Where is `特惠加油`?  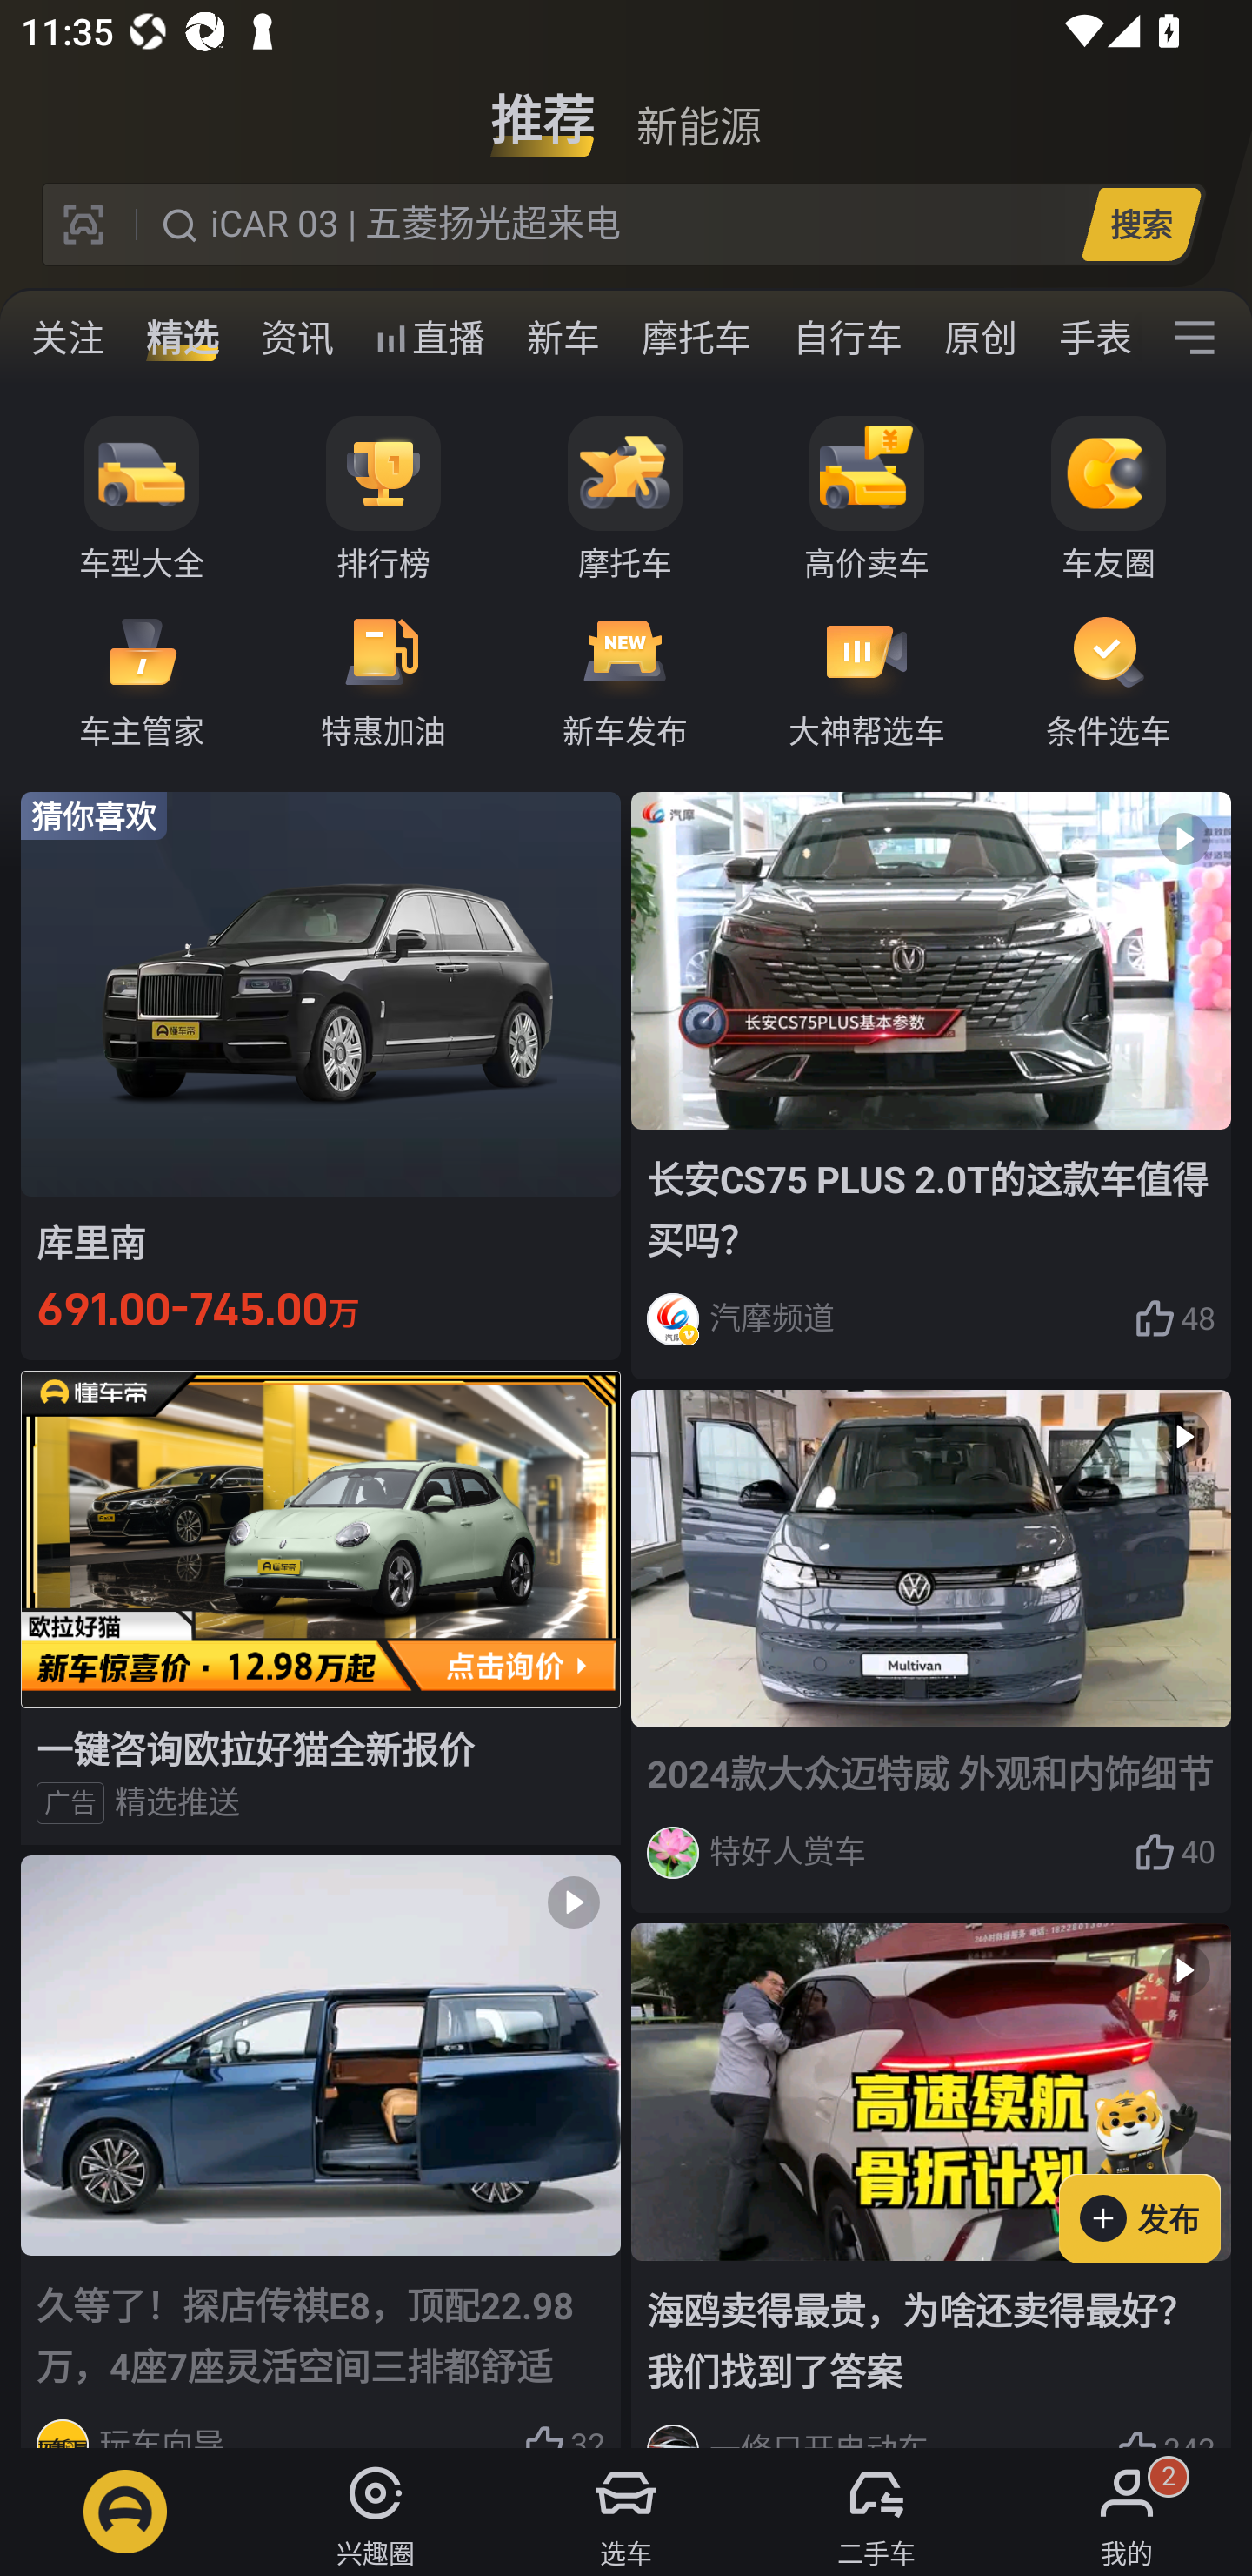
特惠加油 is located at coordinates (383, 679).